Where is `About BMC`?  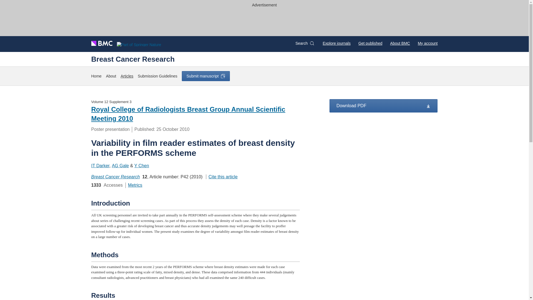
About BMC is located at coordinates (400, 43).